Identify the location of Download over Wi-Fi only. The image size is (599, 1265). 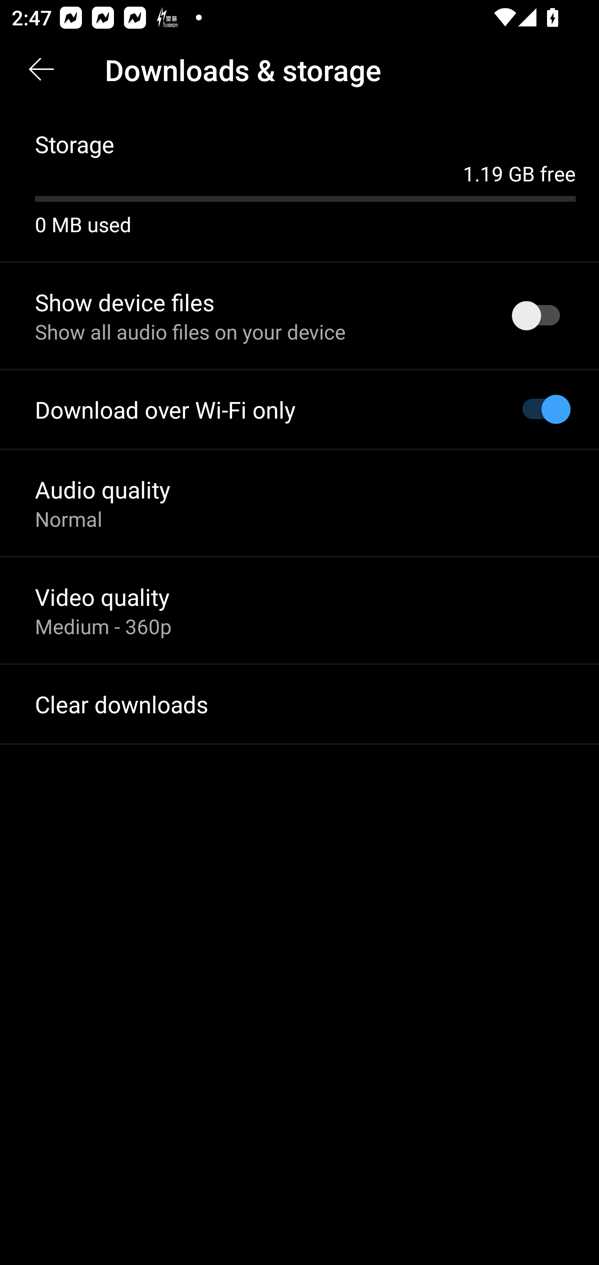
(299, 409).